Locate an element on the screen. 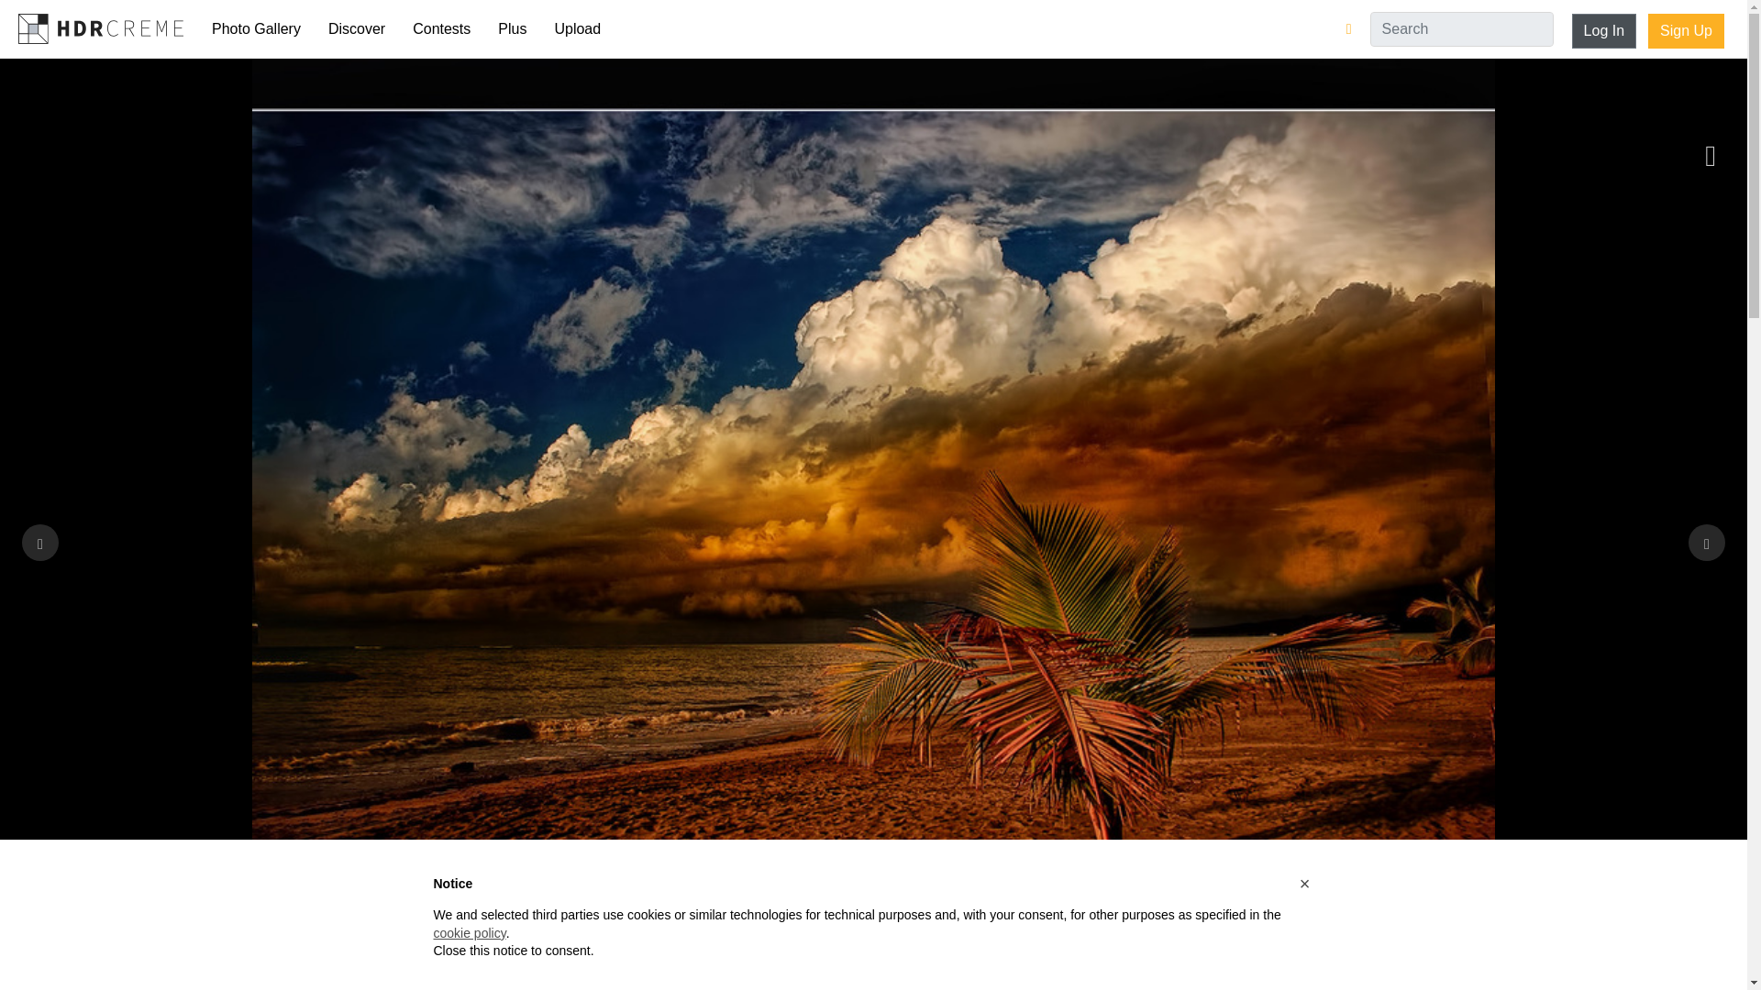  Contests is located at coordinates (442, 29).